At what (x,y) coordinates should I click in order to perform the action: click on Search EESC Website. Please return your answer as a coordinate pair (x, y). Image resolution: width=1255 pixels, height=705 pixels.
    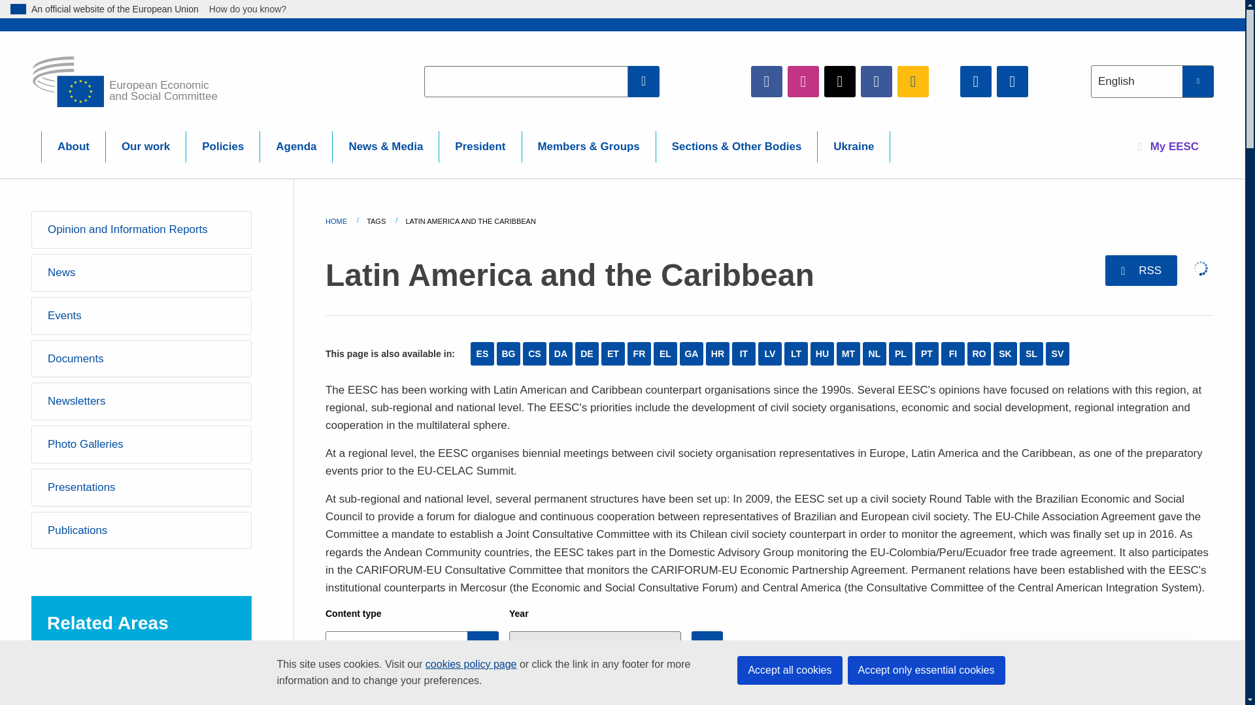
    Looking at the image, I should click on (644, 81).